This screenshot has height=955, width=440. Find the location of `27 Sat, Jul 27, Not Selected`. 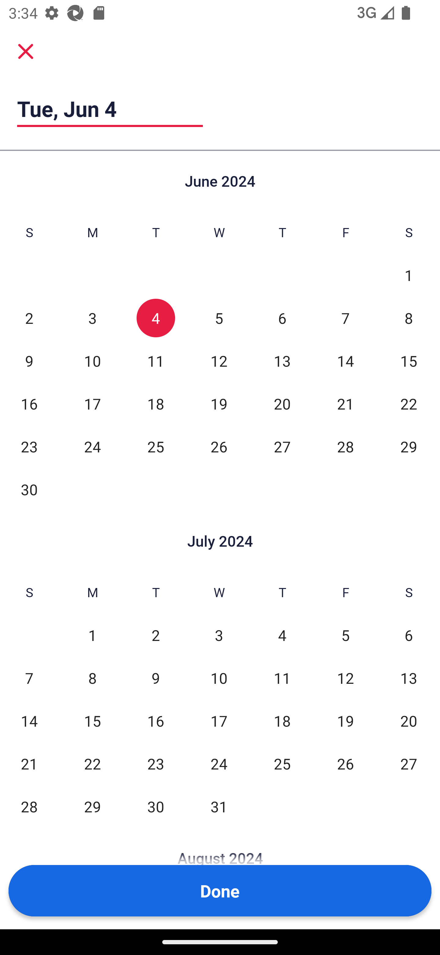

27 Sat, Jul 27, Not Selected is located at coordinates (409, 763).